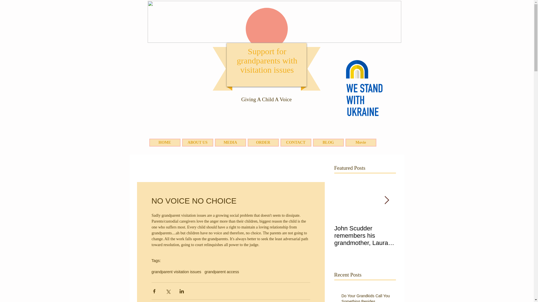 Image resolution: width=538 pixels, height=302 pixels. What do you see at coordinates (230, 142) in the screenshot?
I see `MEDIA` at bounding box center [230, 142].